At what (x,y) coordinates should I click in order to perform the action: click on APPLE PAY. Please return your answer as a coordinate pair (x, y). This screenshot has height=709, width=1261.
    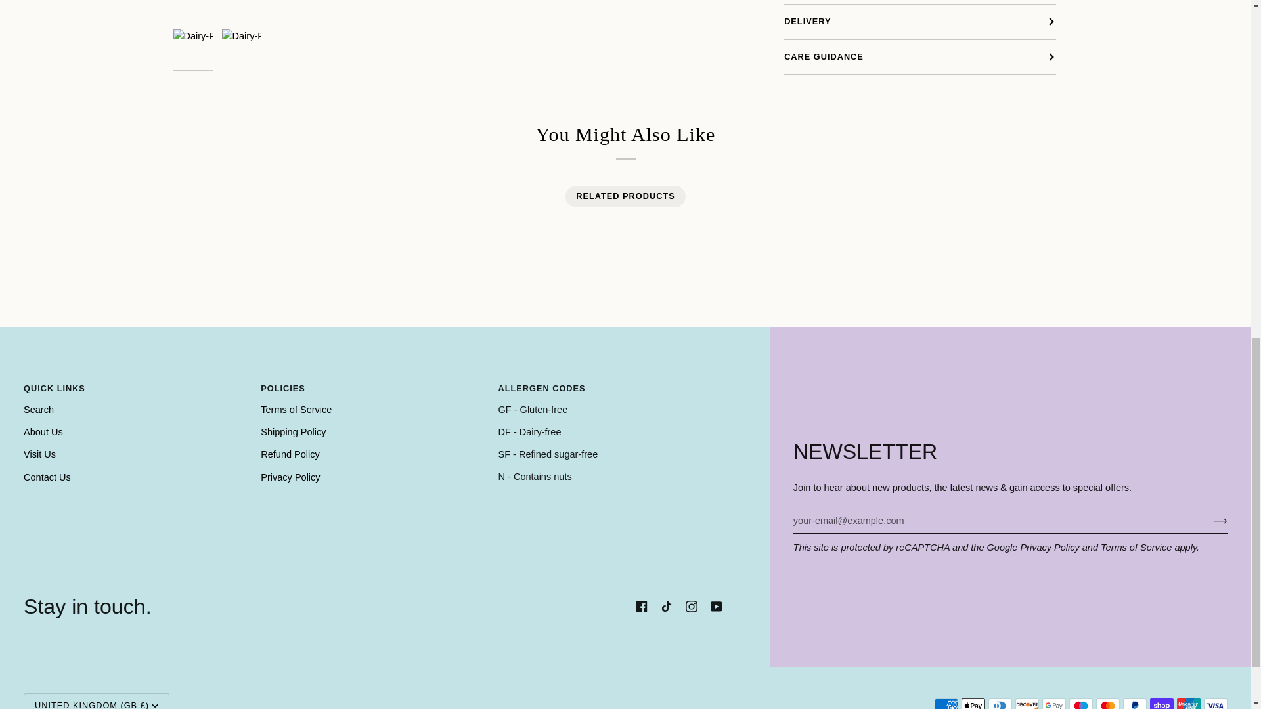
    Looking at the image, I should click on (973, 704).